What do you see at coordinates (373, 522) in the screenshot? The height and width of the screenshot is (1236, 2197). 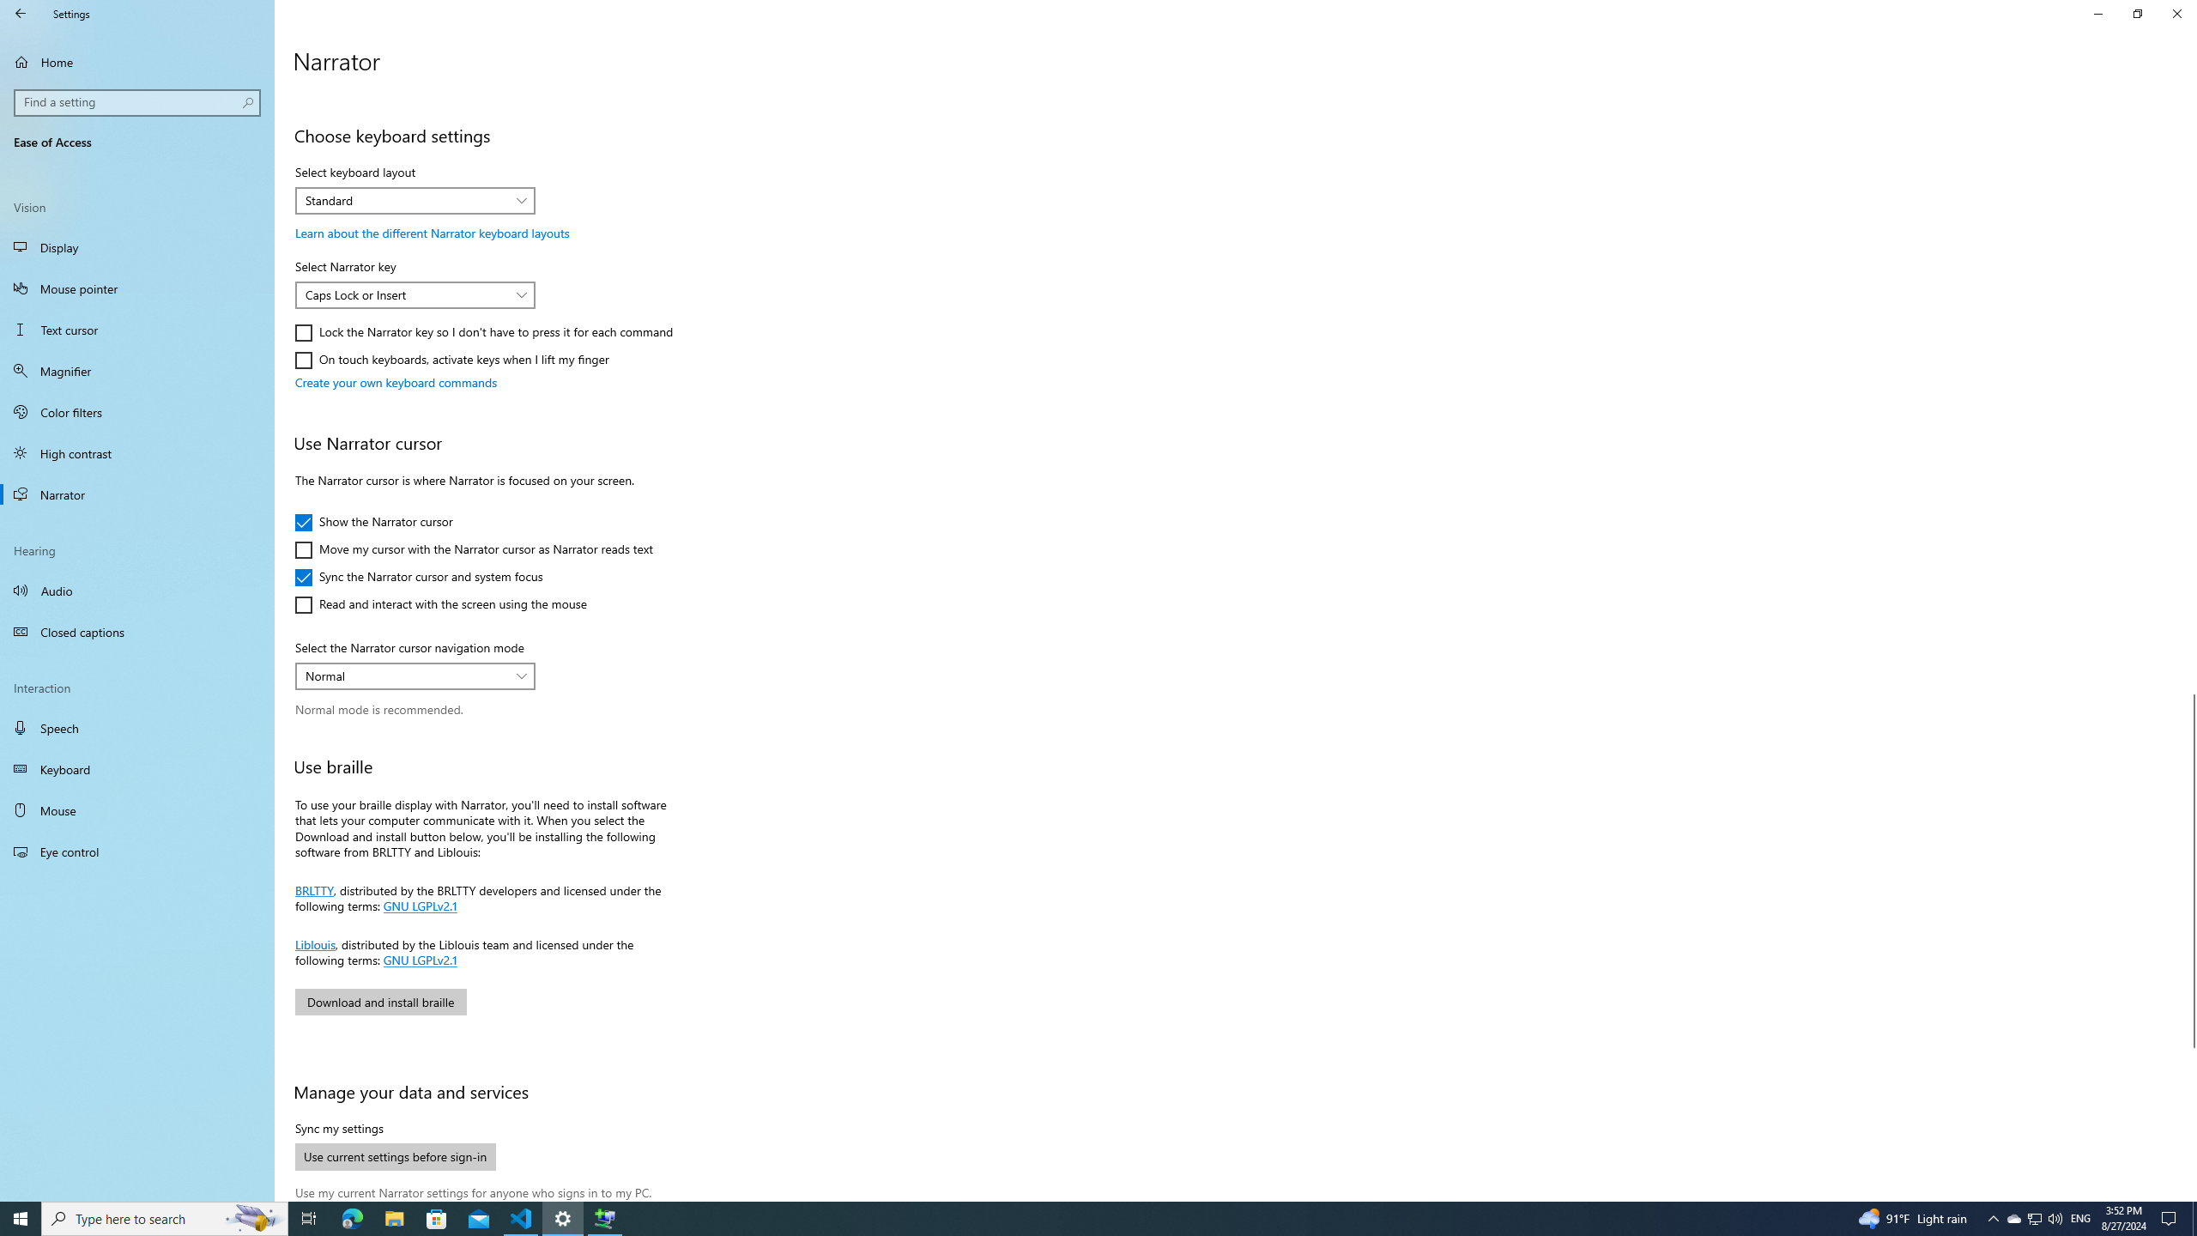 I see `Show the Narrator cursor` at bounding box center [373, 522].